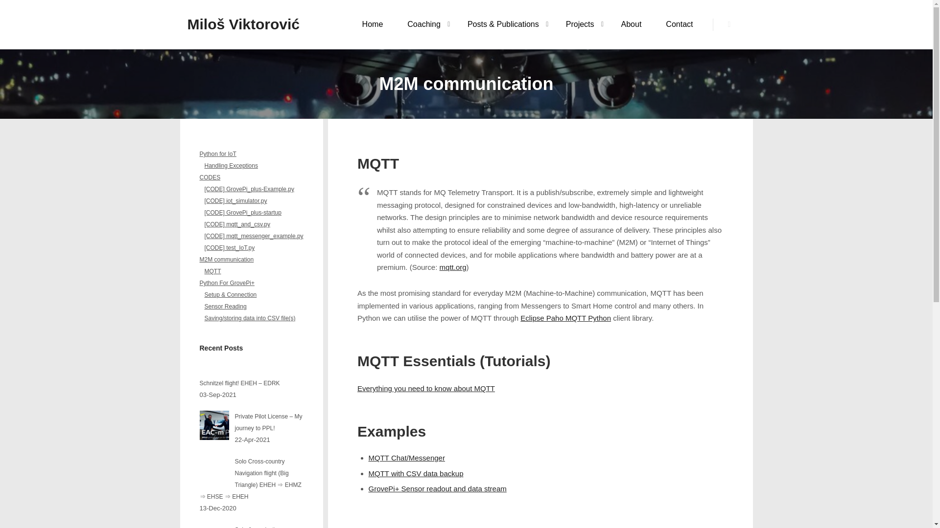 This screenshot has height=528, width=940. What do you see at coordinates (426, 388) in the screenshot?
I see `Everything you need to know about MQTT` at bounding box center [426, 388].